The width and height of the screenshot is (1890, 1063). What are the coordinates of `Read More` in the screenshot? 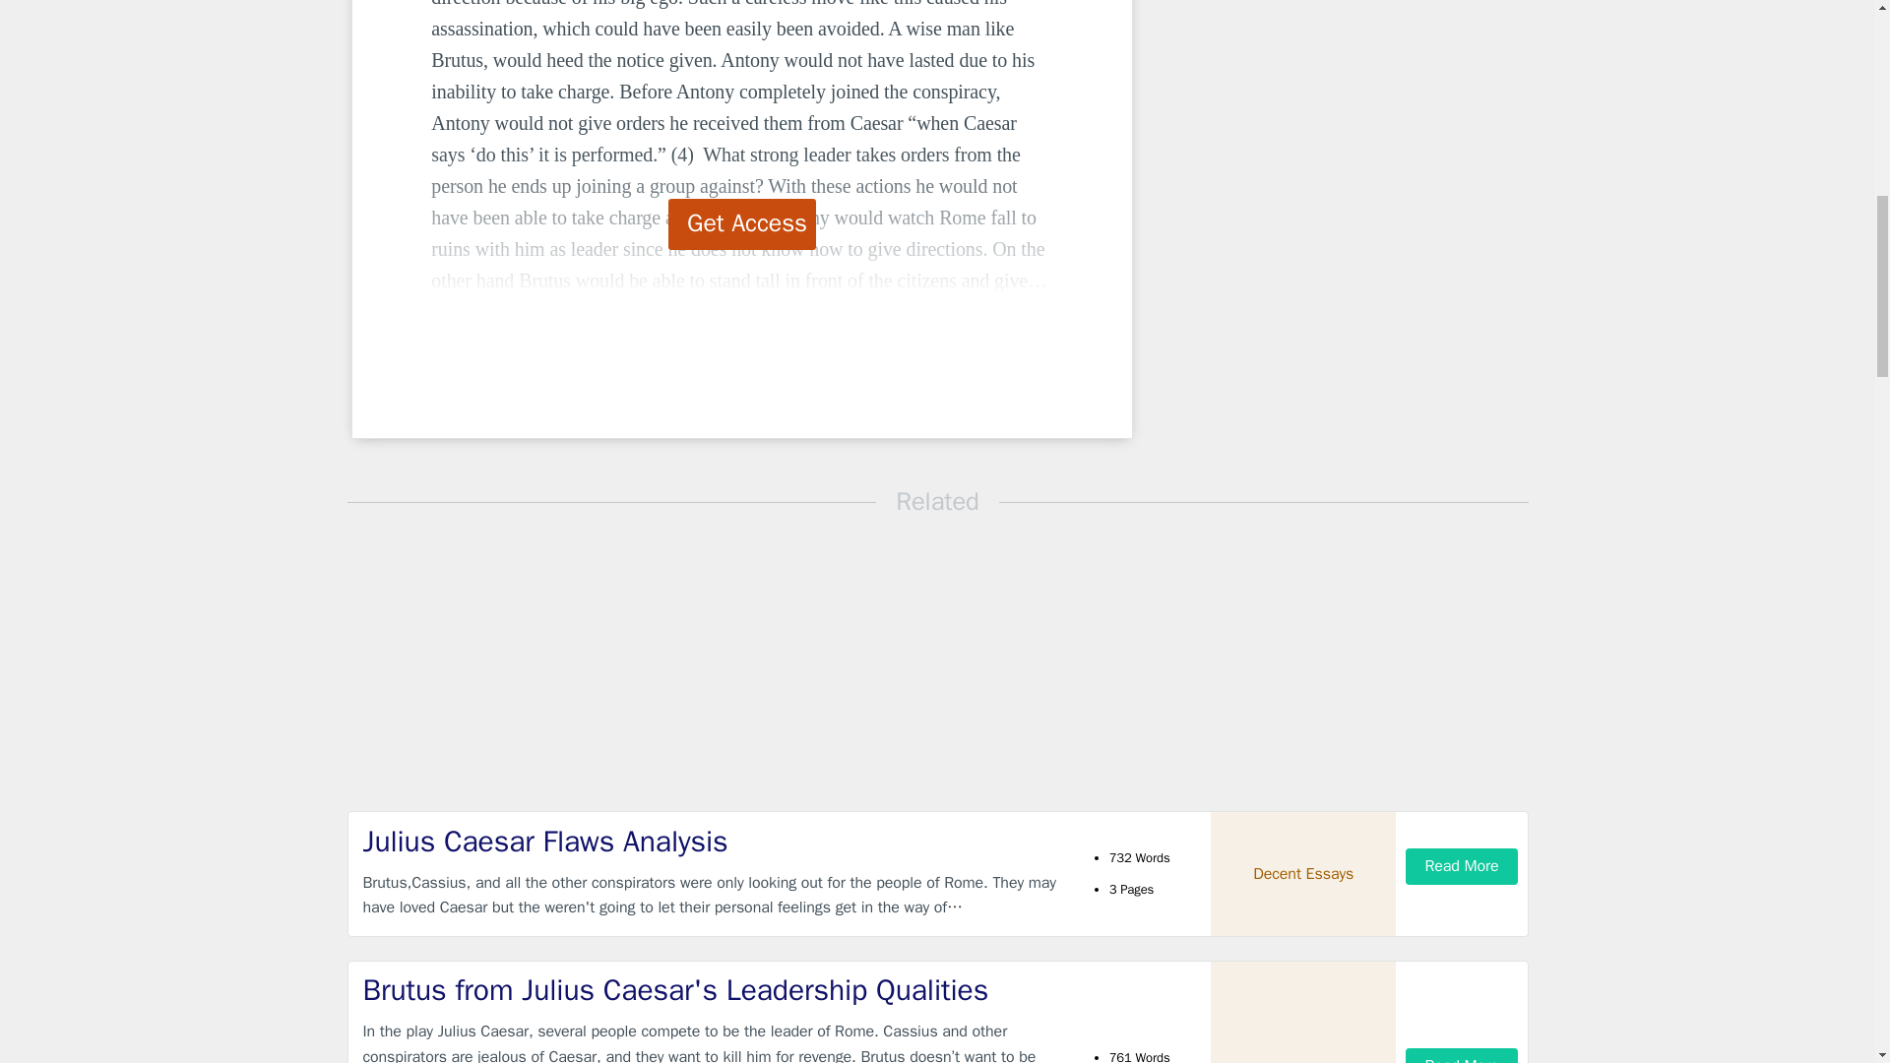 It's located at (1461, 1055).